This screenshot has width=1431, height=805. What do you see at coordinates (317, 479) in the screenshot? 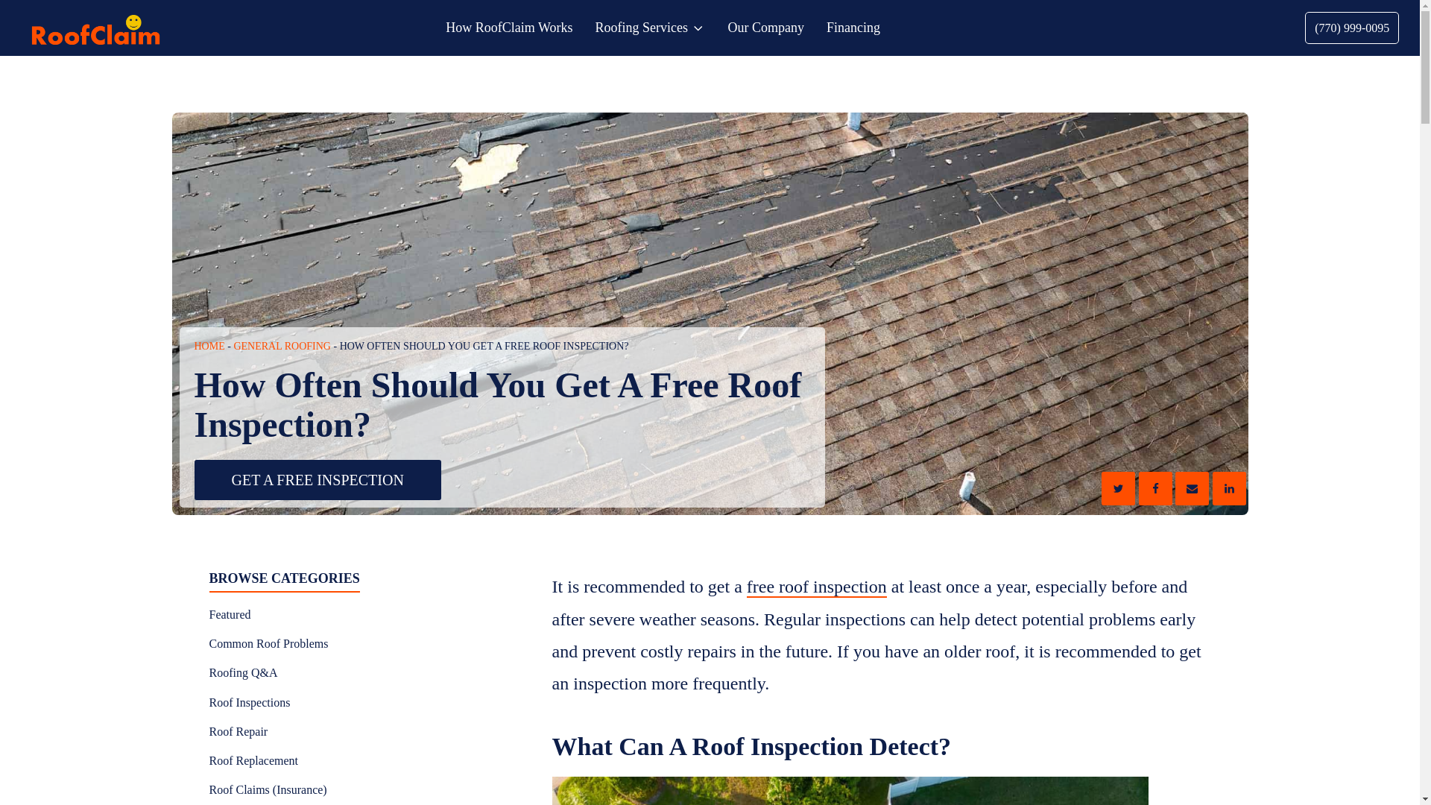
I see `GET A FREE INSPECTION` at bounding box center [317, 479].